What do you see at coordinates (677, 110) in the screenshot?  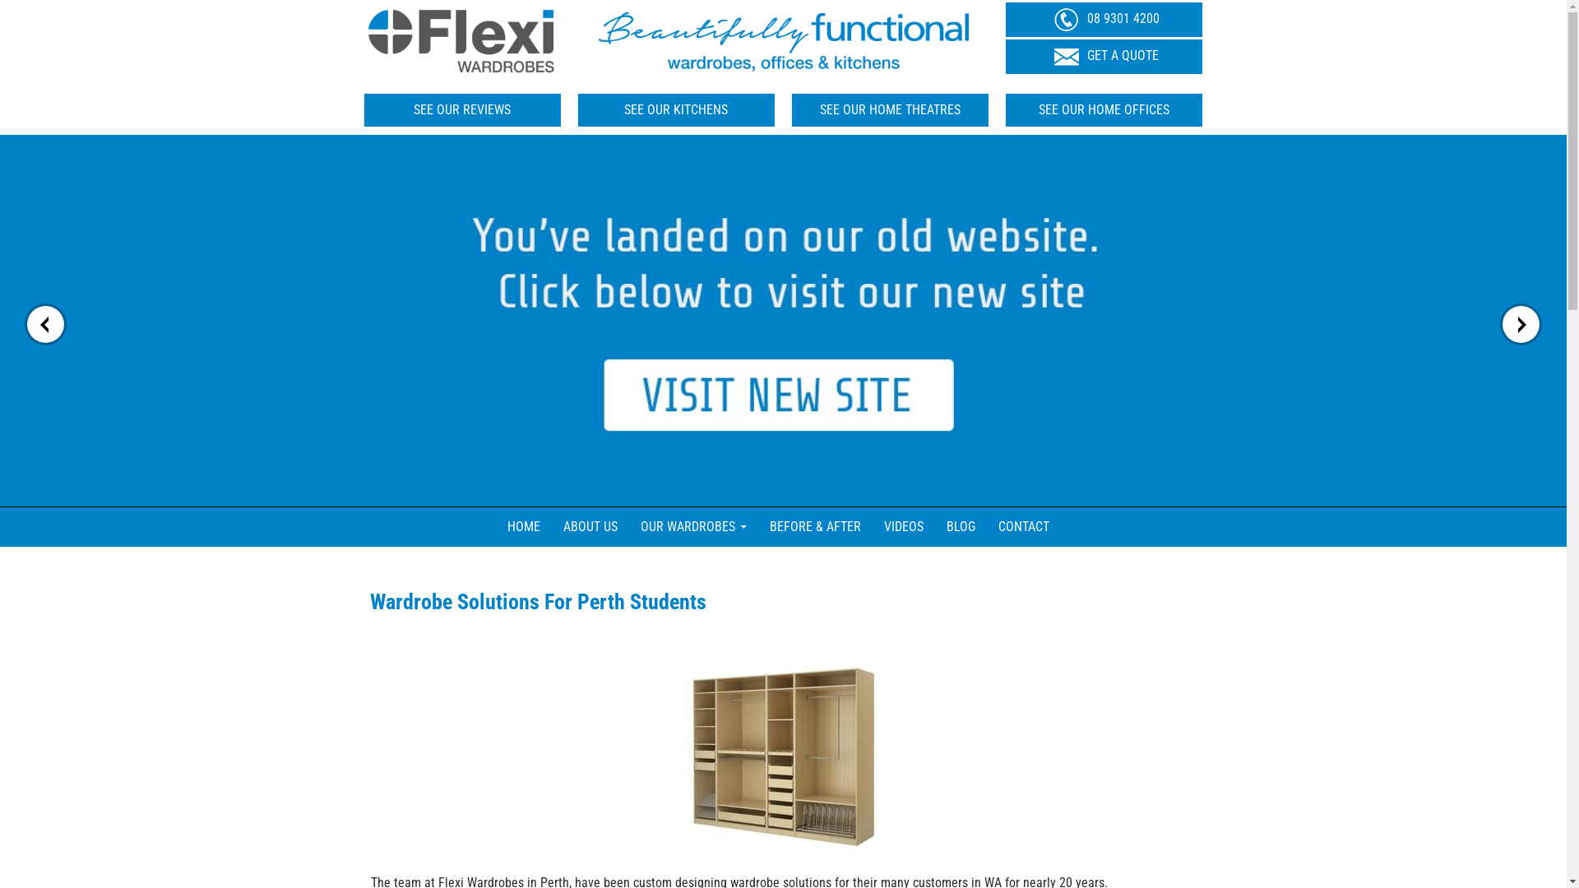 I see `SEE OUR KITCHENS` at bounding box center [677, 110].